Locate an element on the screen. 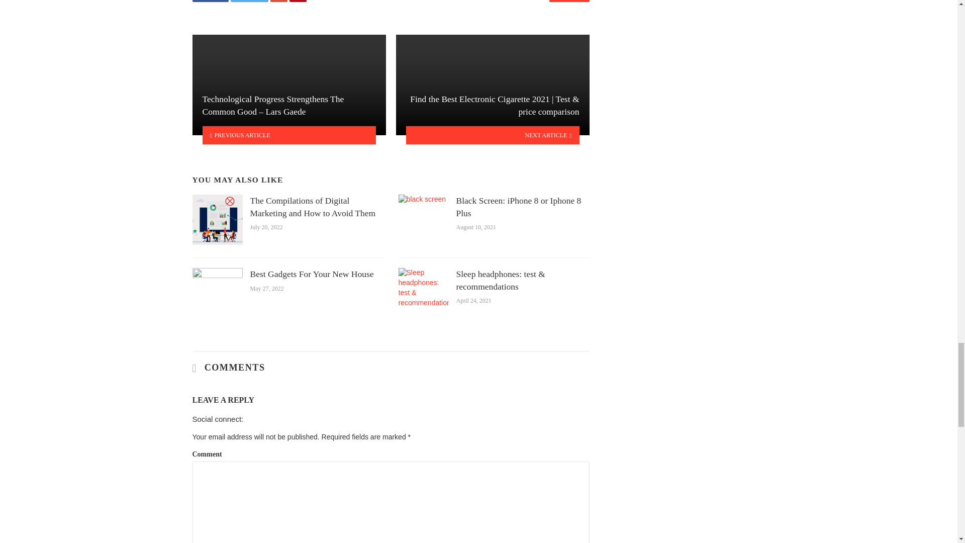  PREVIOUS ARTICLE is located at coordinates (288, 135).